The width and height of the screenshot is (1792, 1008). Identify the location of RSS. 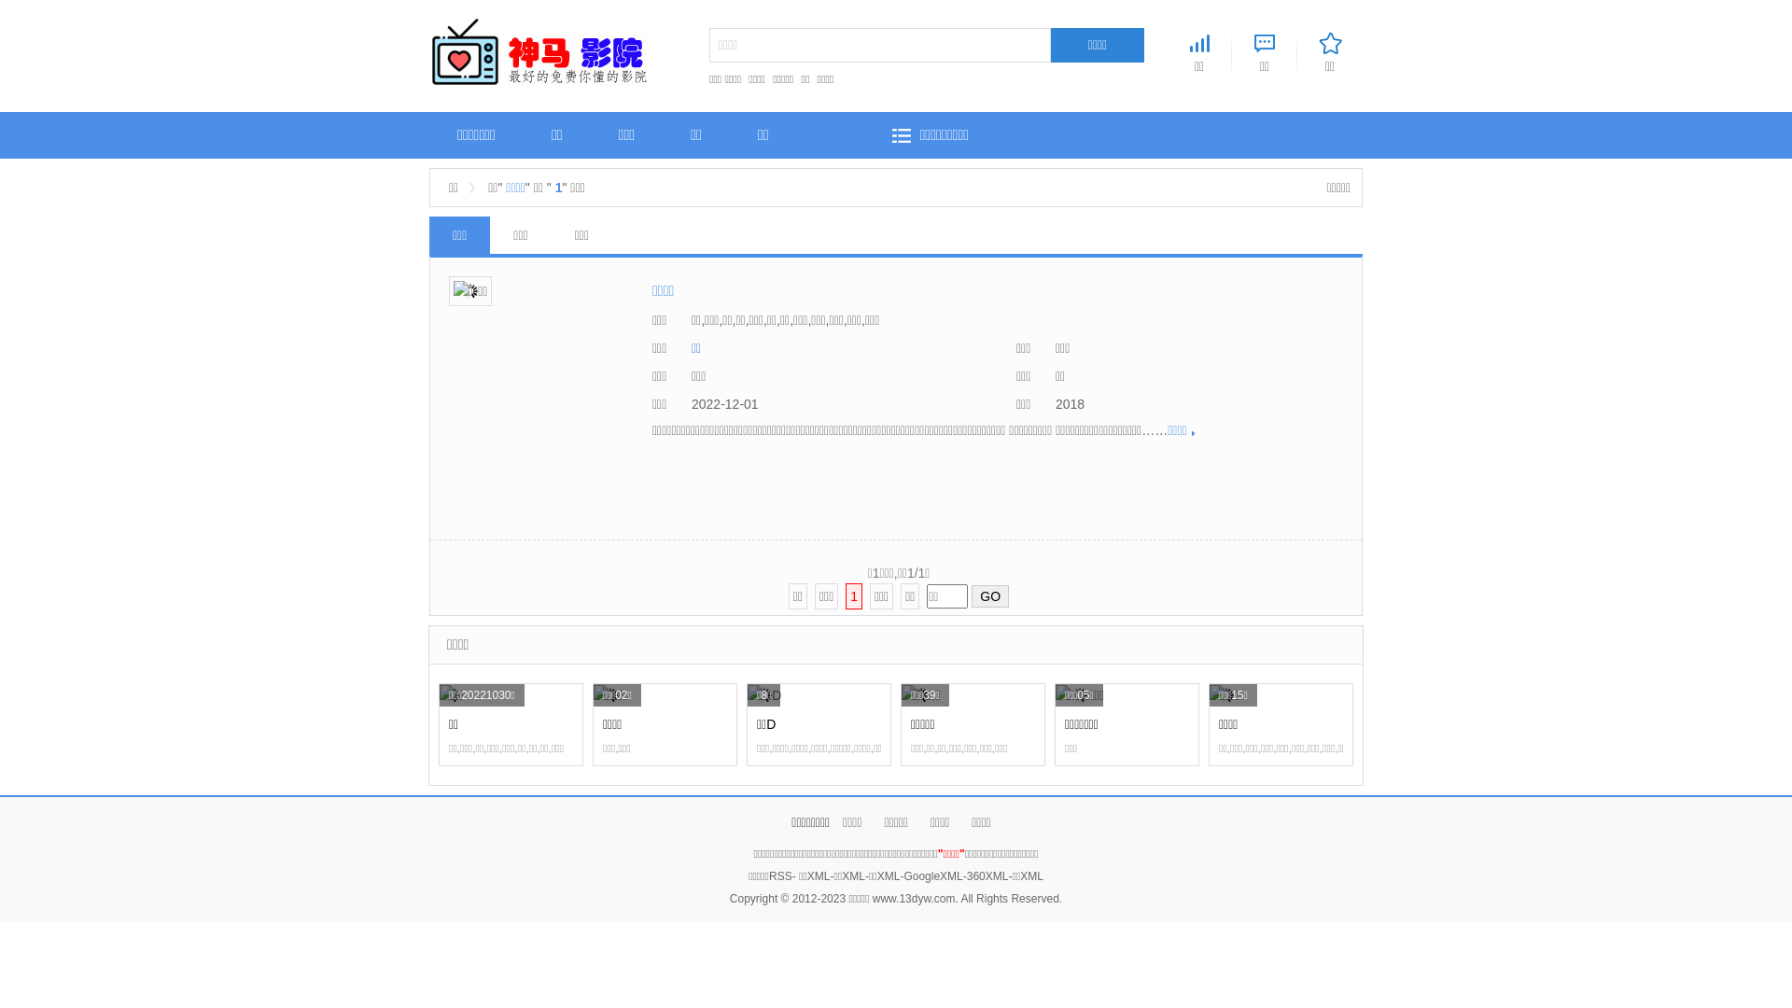
(780, 876).